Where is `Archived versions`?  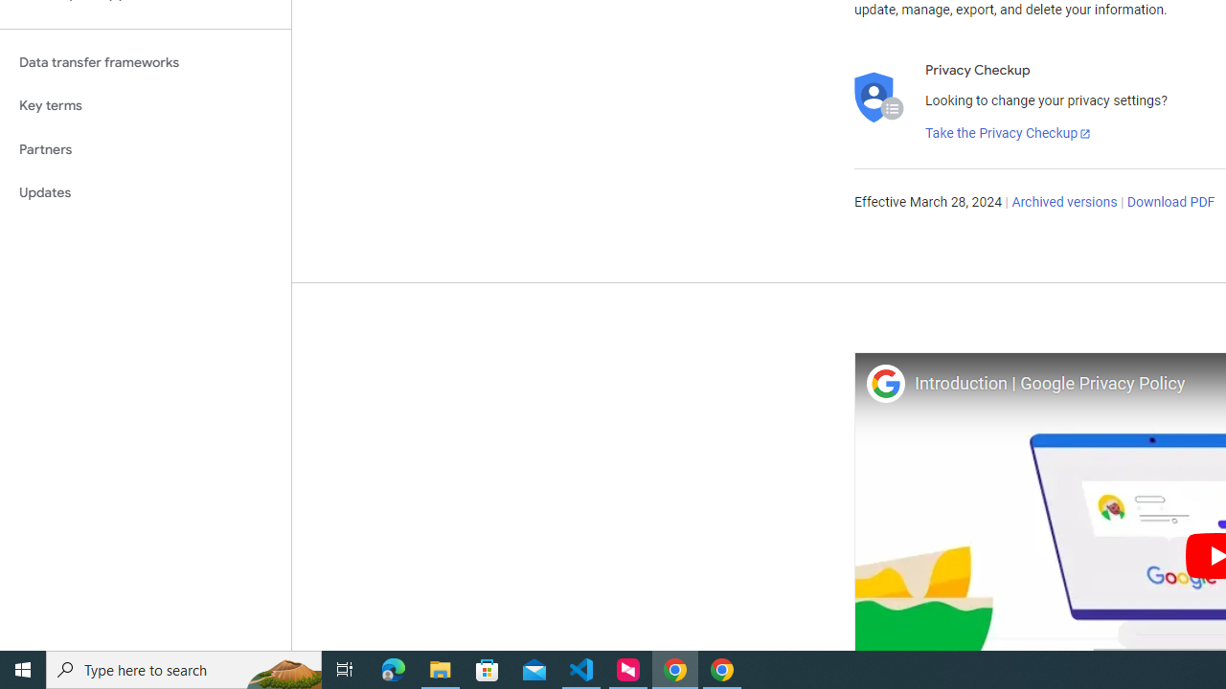 Archived versions is located at coordinates (1065, 203).